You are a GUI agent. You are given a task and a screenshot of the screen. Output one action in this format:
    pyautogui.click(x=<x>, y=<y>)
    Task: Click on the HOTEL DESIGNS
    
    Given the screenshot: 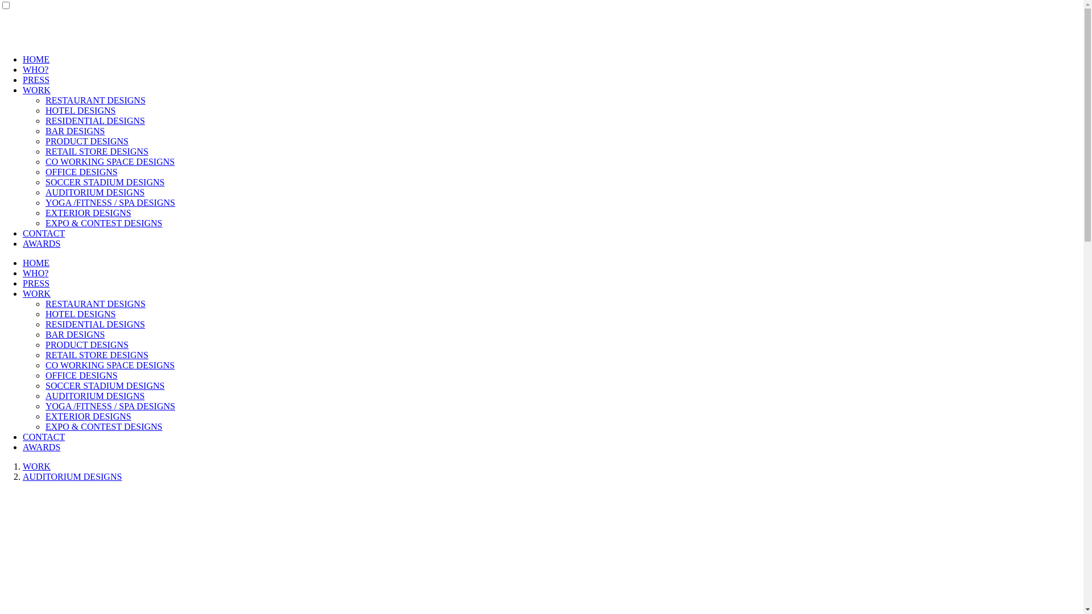 What is the action you would take?
    pyautogui.click(x=81, y=314)
    